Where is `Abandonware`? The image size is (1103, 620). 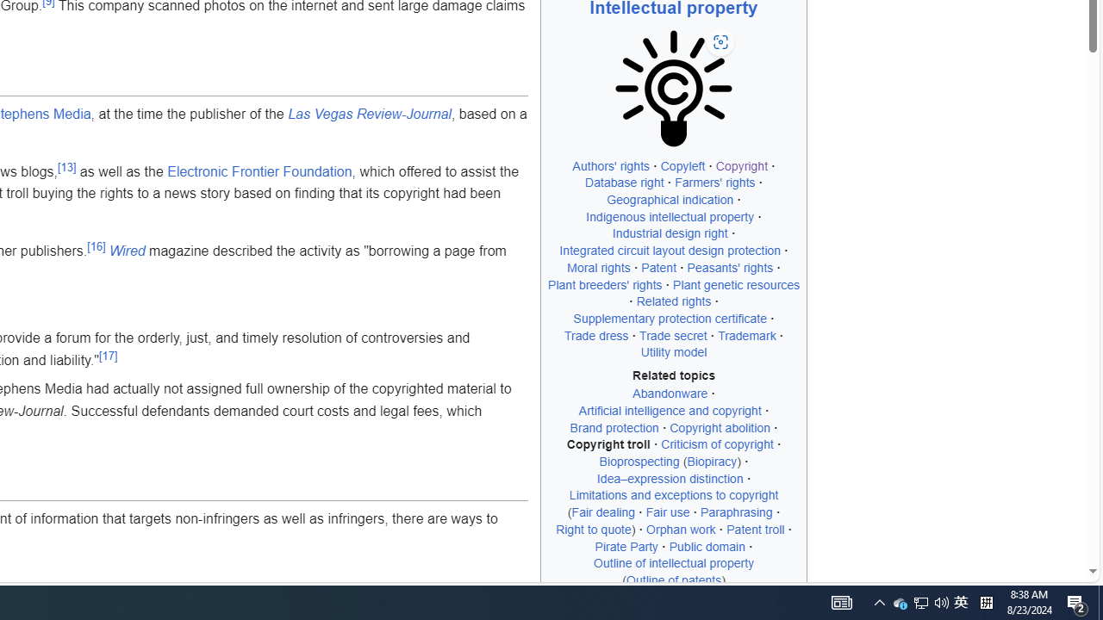
Abandonware is located at coordinates (670, 394).